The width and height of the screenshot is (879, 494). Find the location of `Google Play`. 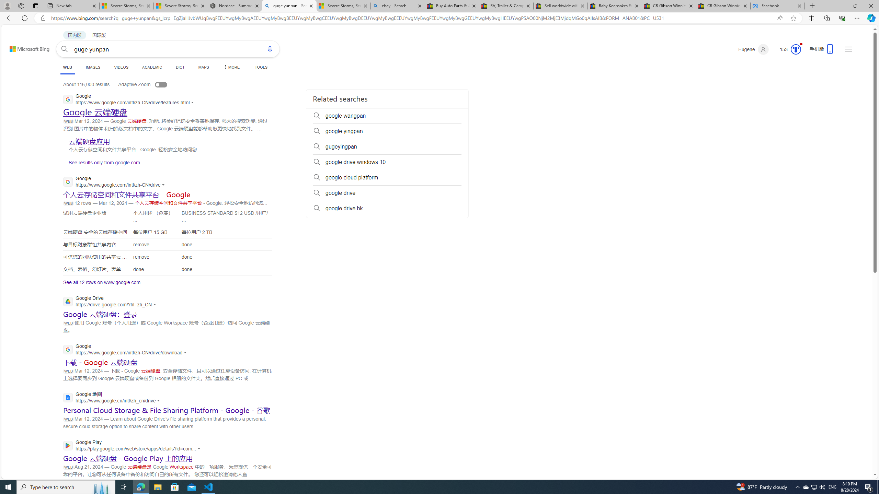

Google Play is located at coordinates (133, 446).